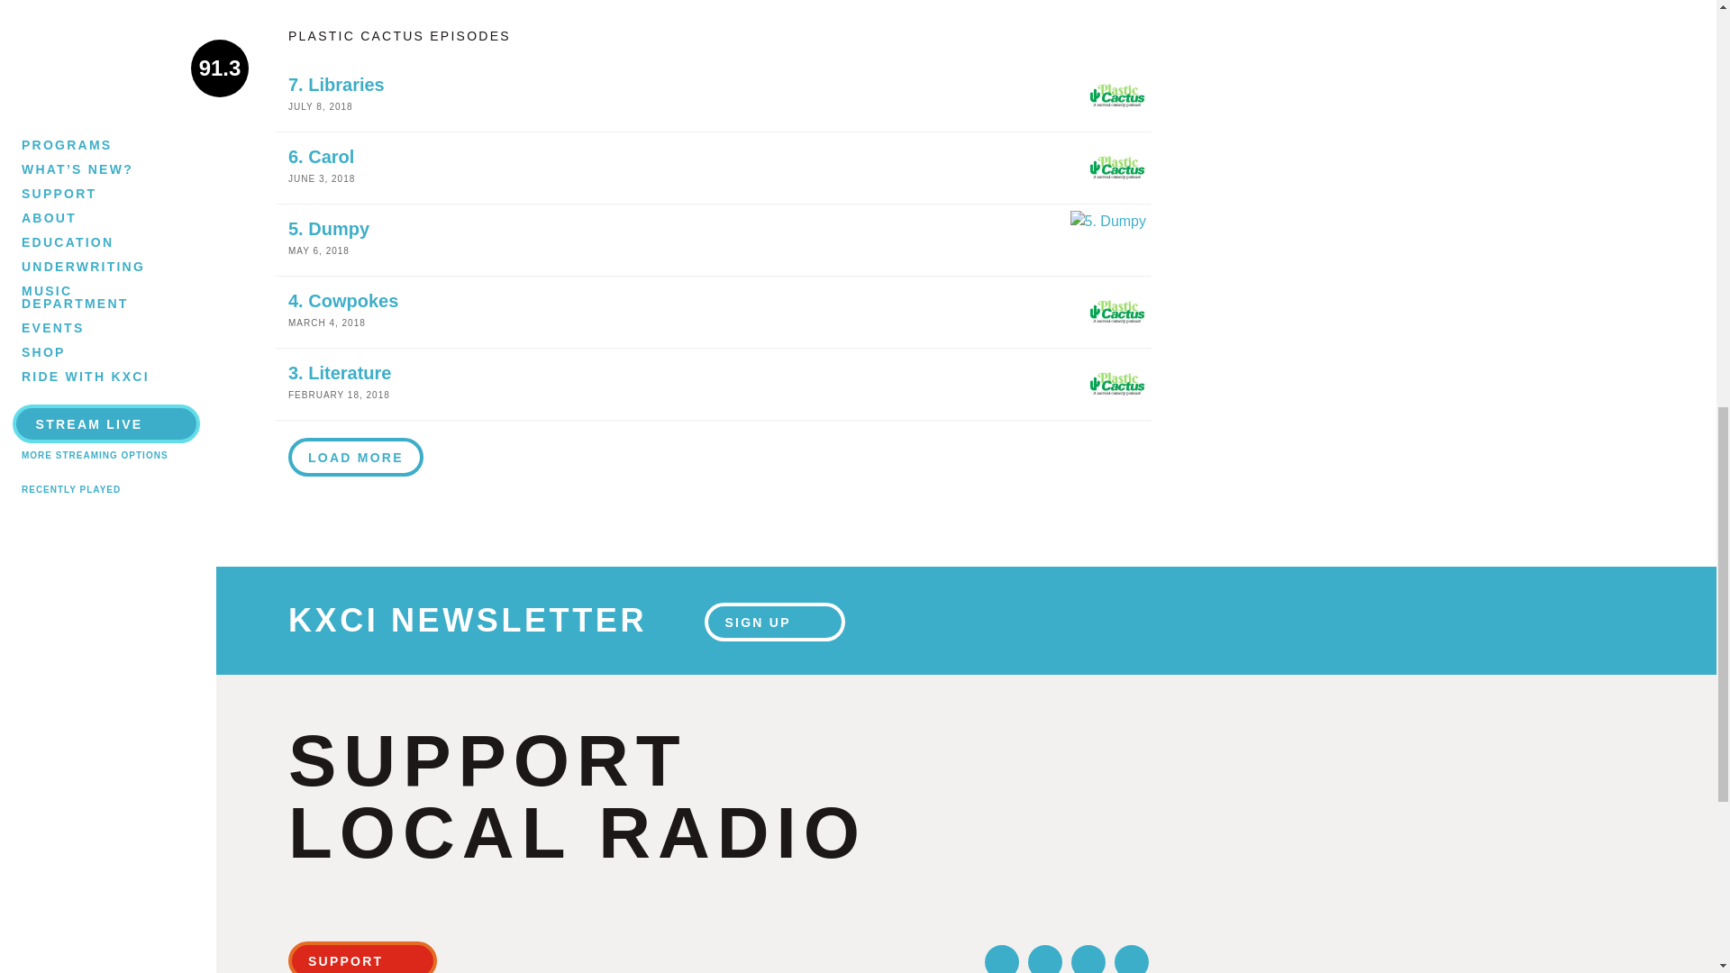 The image size is (1730, 973). Describe the element at coordinates (356, 458) in the screenshot. I see `LOAD MORE` at that location.